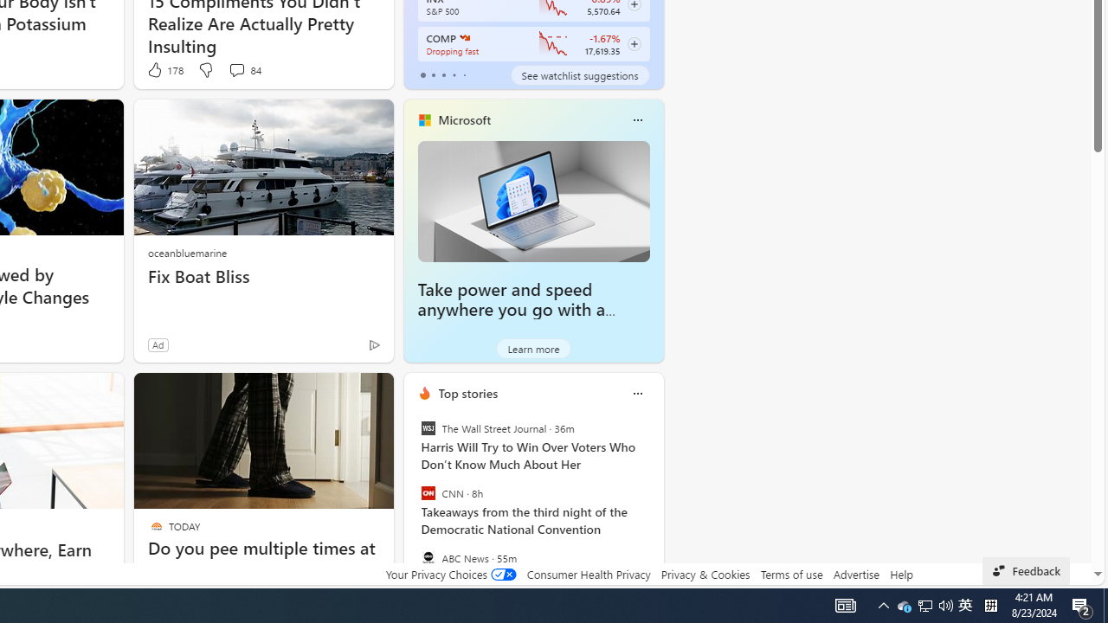  I want to click on oceanbluemarine, so click(187, 253).